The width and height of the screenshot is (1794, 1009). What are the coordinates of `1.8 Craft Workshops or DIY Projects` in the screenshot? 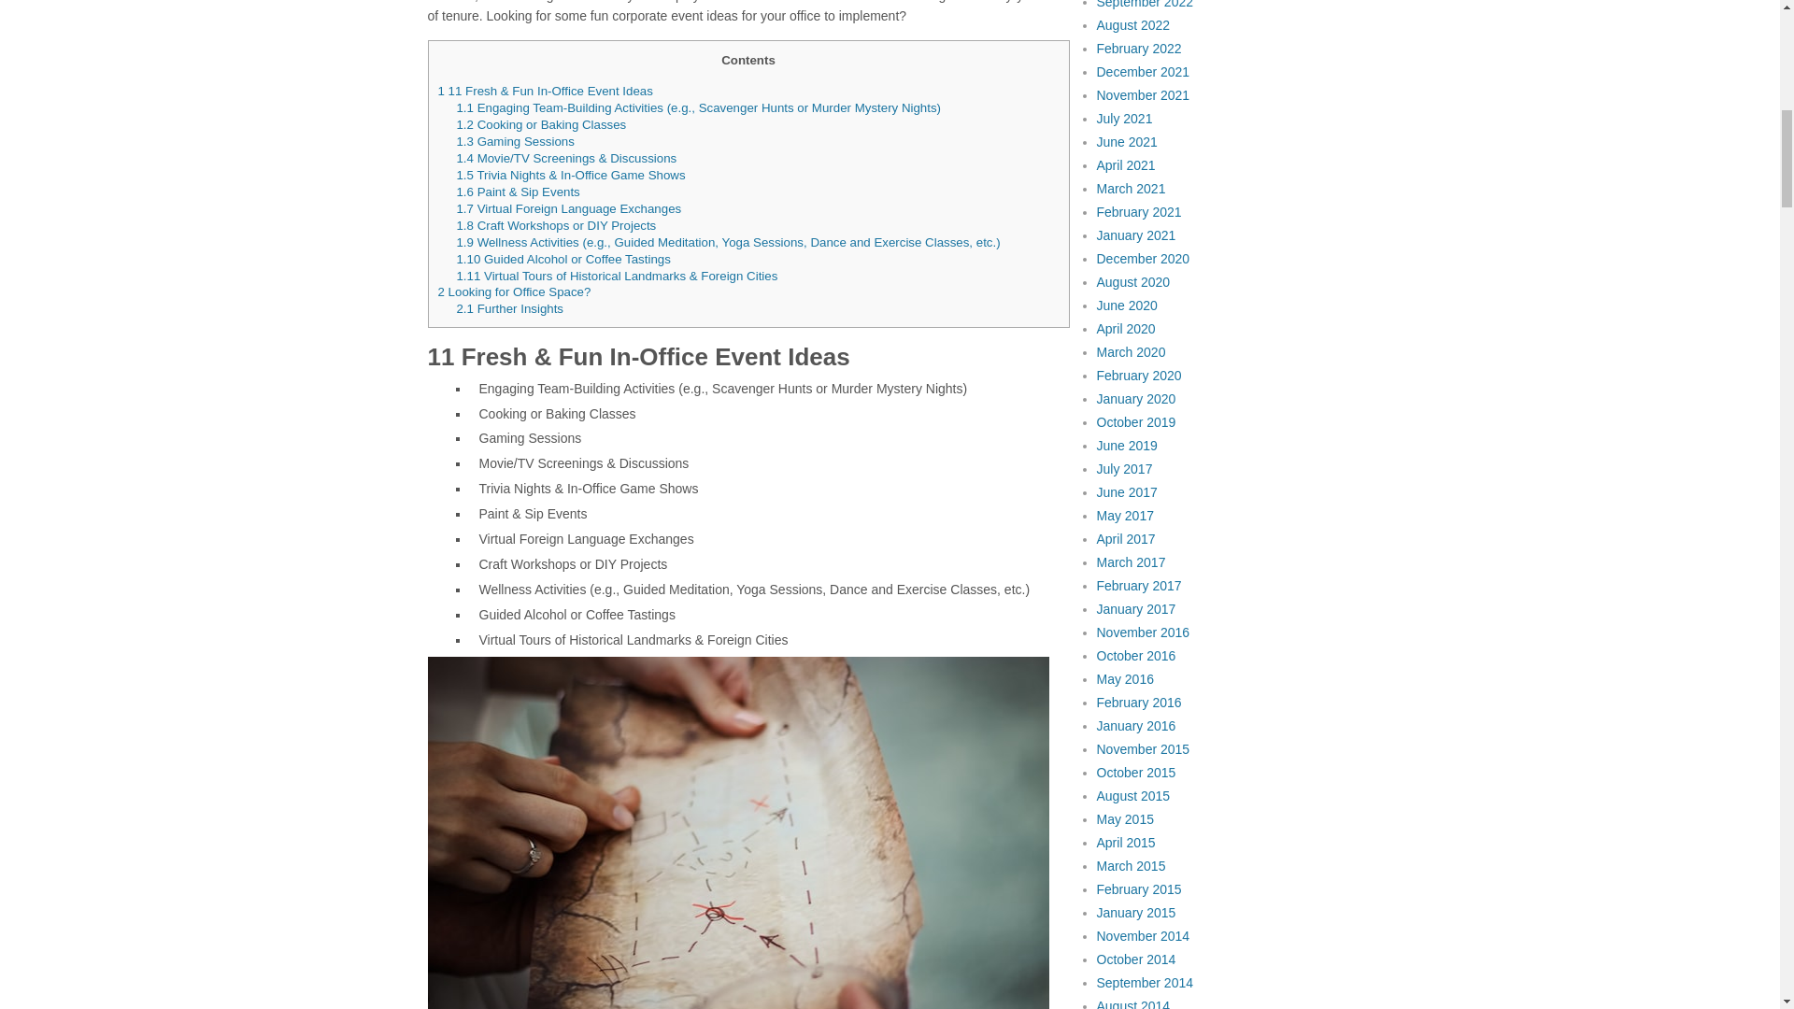 It's located at (555, 226).